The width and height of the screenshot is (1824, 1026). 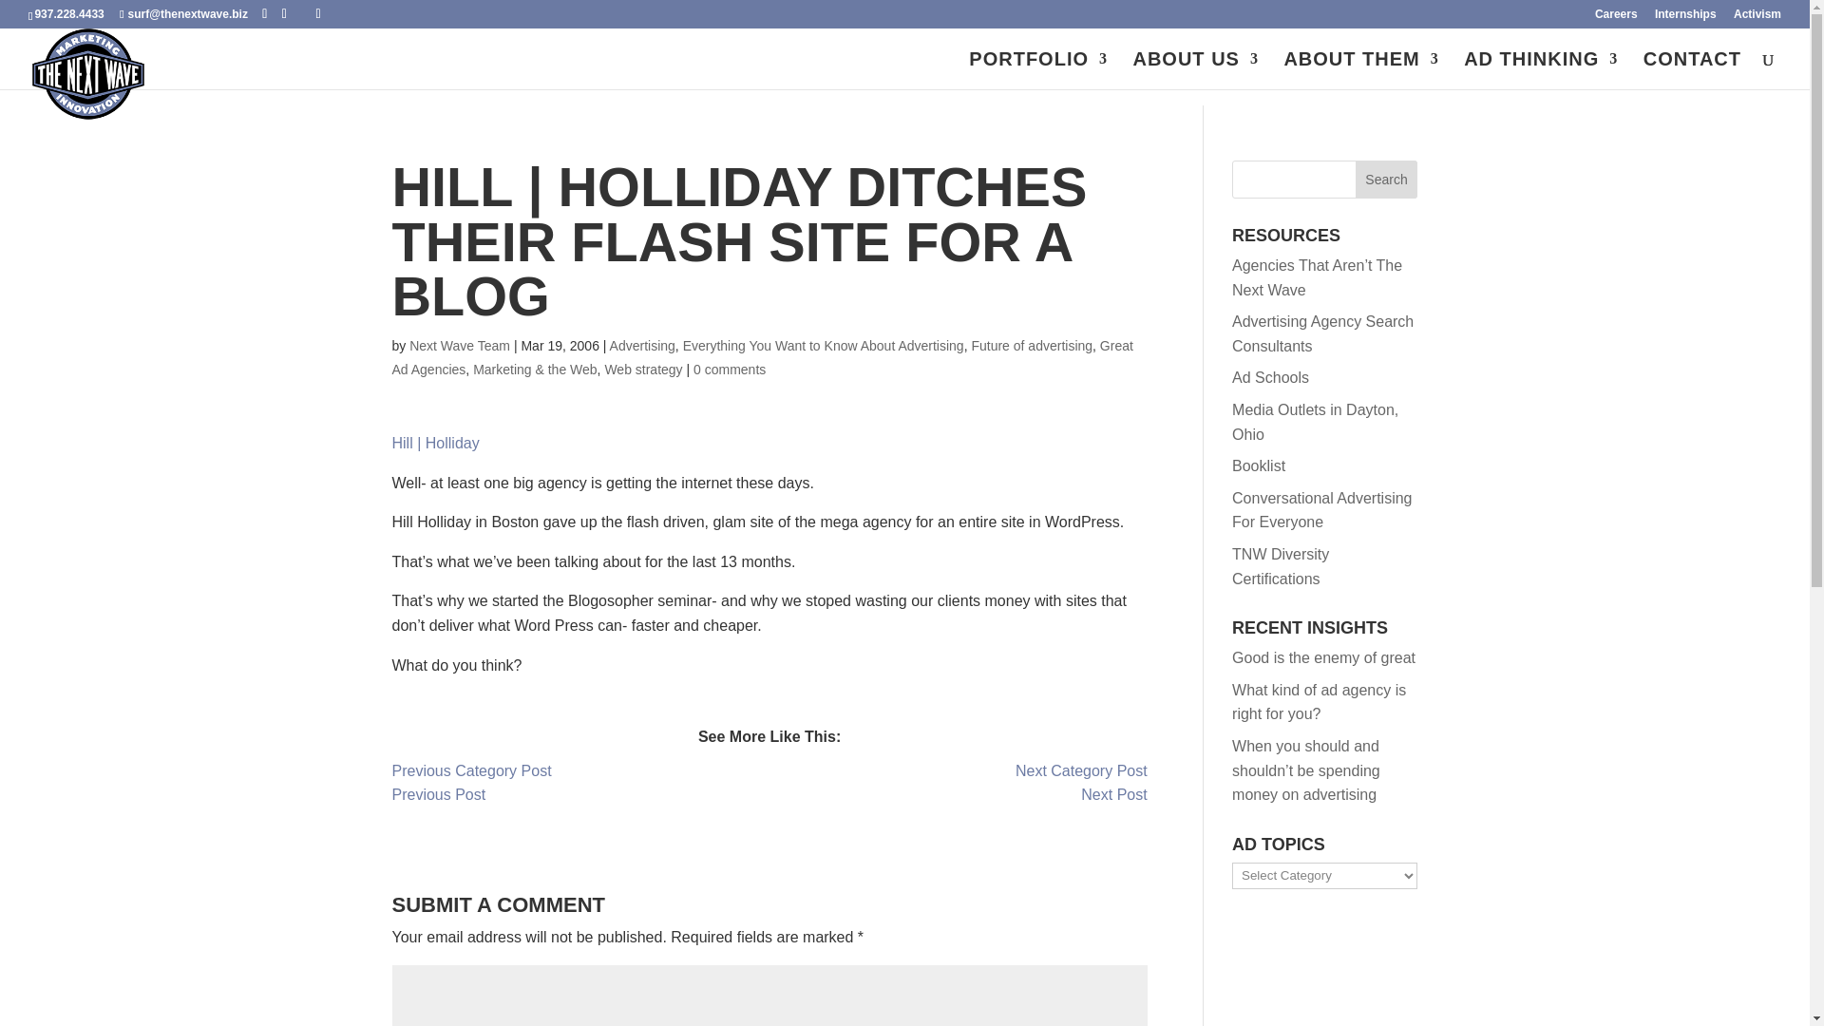 I want to click on Activism, so click(x=1757, y=18).